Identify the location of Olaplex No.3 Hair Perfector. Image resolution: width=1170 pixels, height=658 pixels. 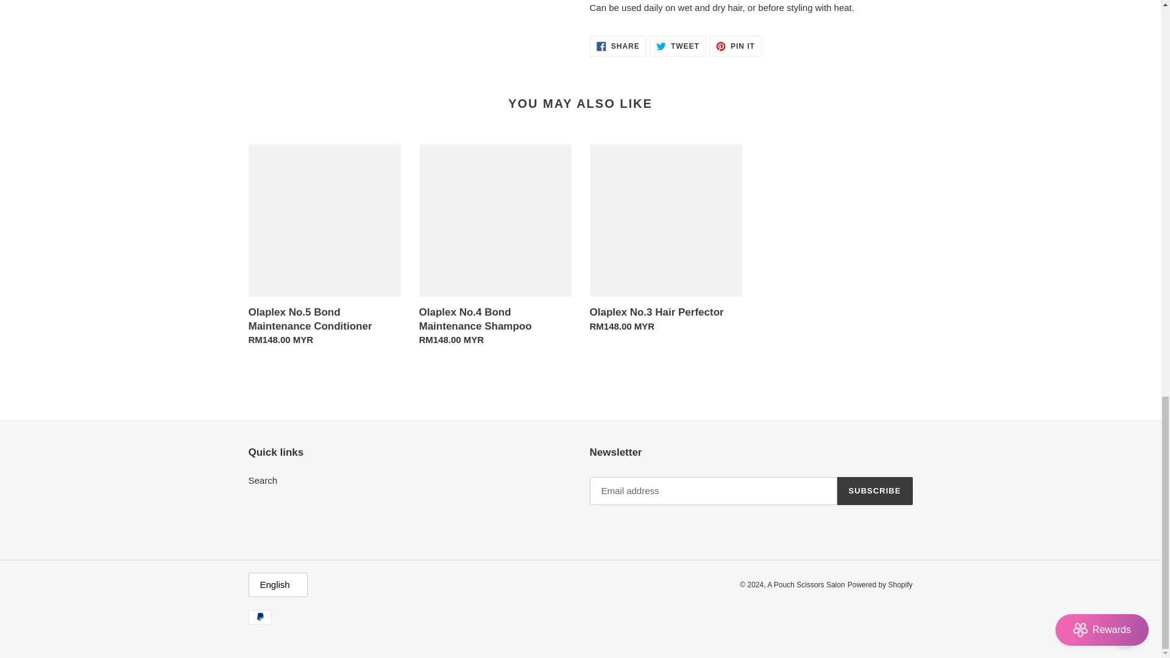
(324, 247).